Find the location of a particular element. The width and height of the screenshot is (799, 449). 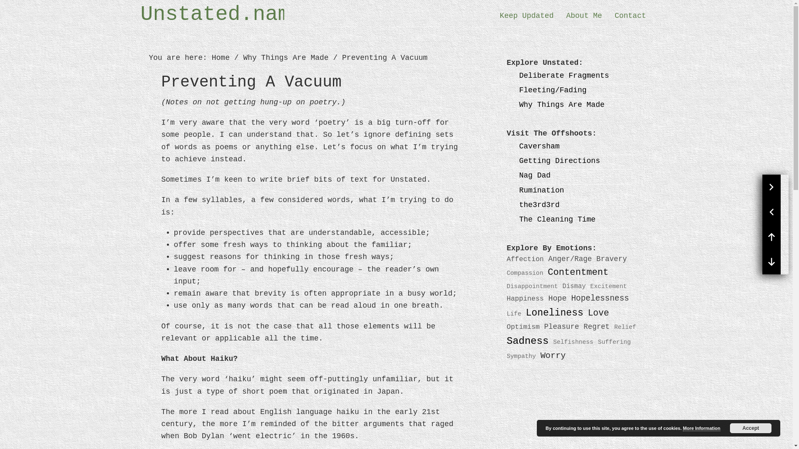

Relief is located at coordinates (625, 327).